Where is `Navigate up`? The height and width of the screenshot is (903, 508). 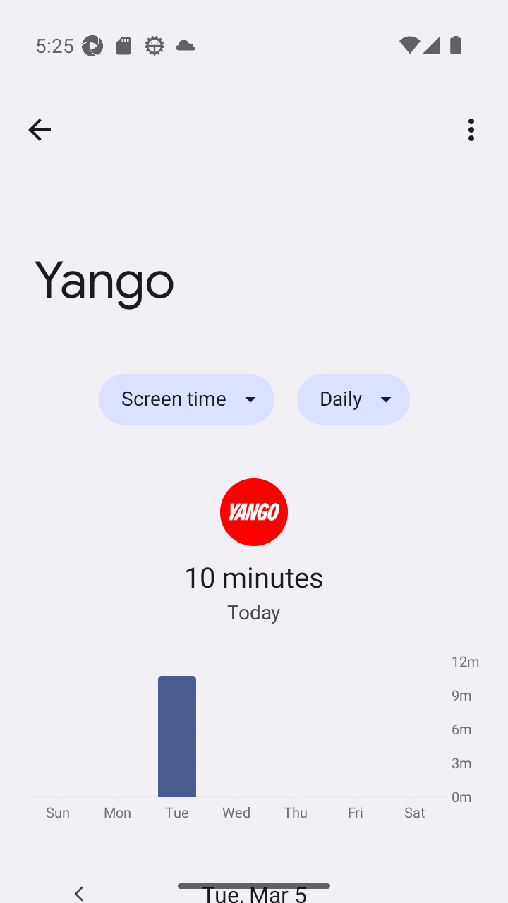 Navigate up is located at coordinates (40, 130).